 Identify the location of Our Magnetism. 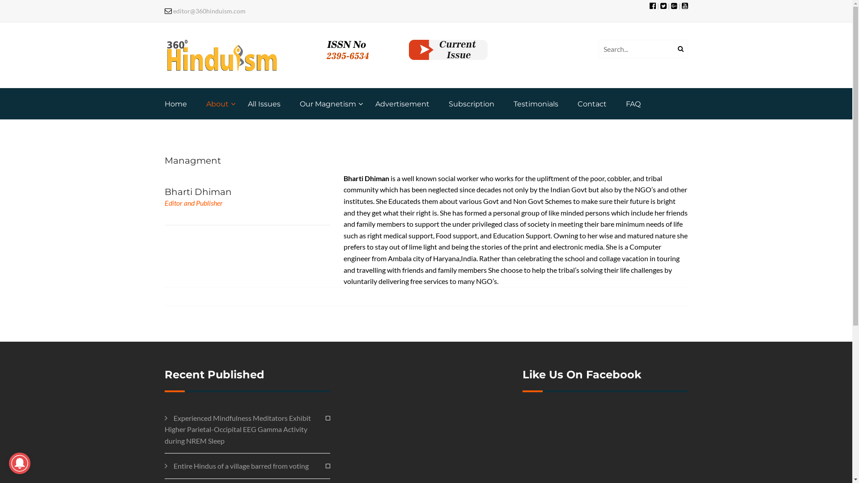
(328, 104).